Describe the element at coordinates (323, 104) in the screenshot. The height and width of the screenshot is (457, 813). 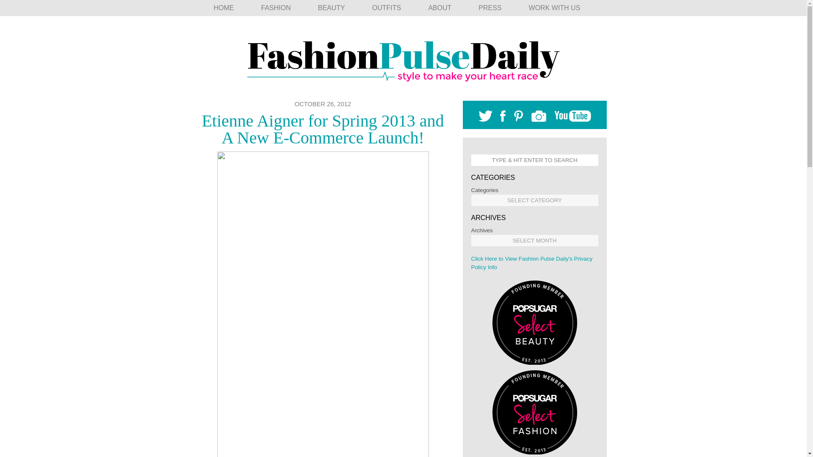
I see `Friday, October 26th, 2012, 5:33 am` at that location.